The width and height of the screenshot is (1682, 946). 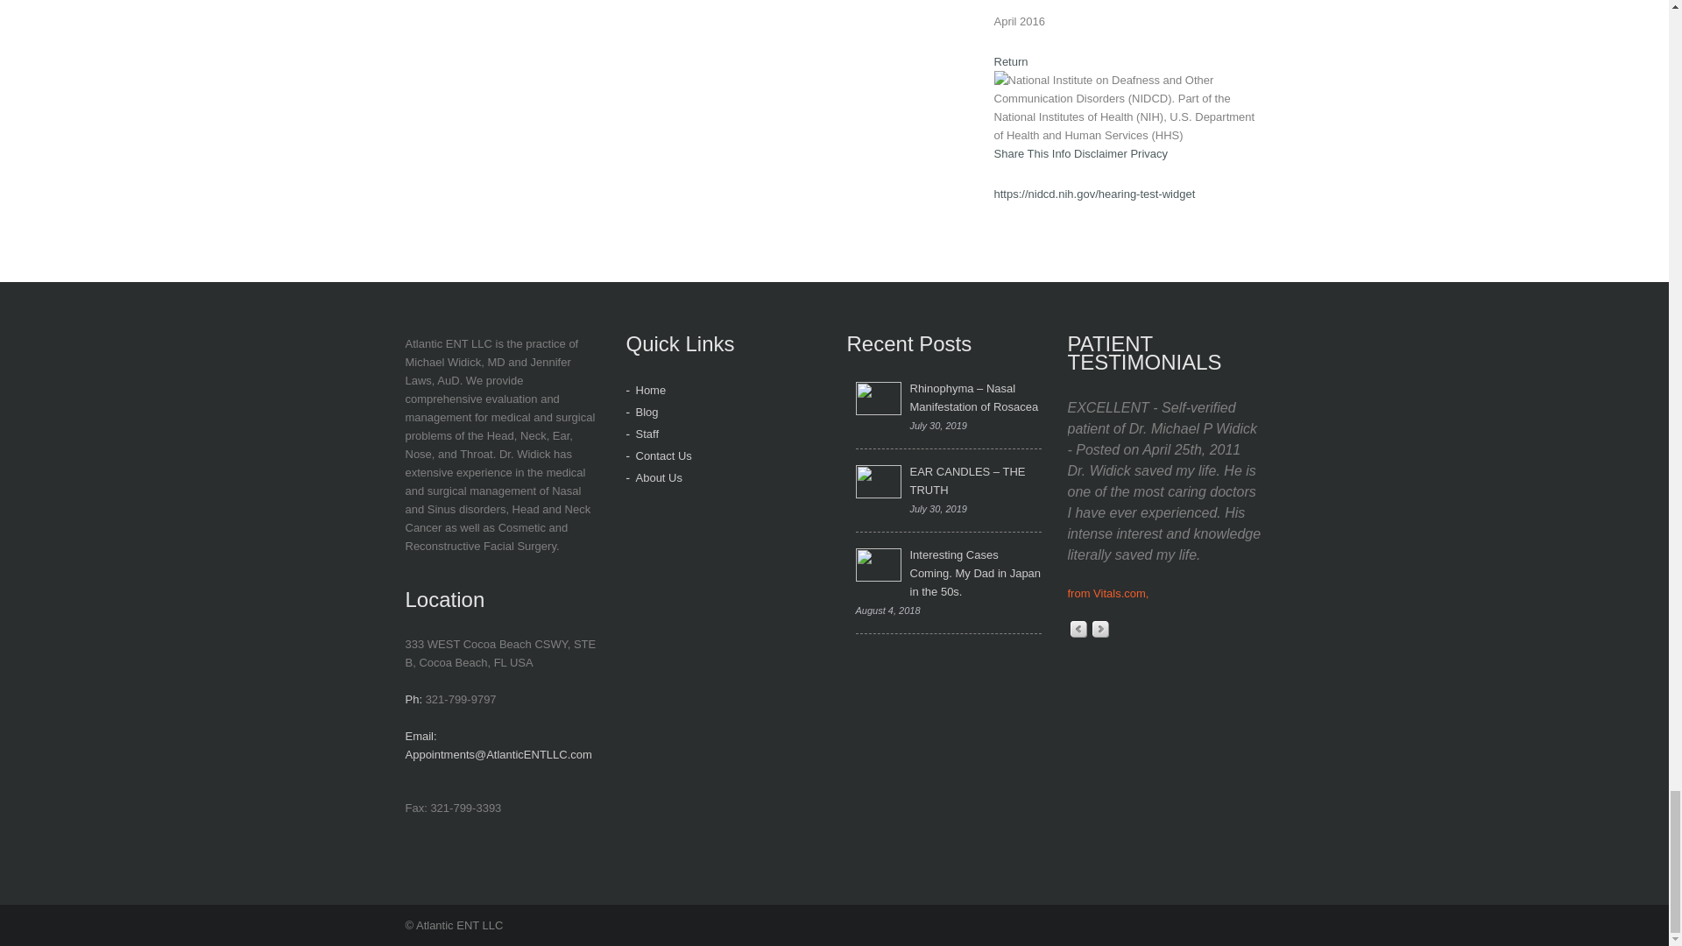 I want to click on Contact Us, so click(x=663, y=455).